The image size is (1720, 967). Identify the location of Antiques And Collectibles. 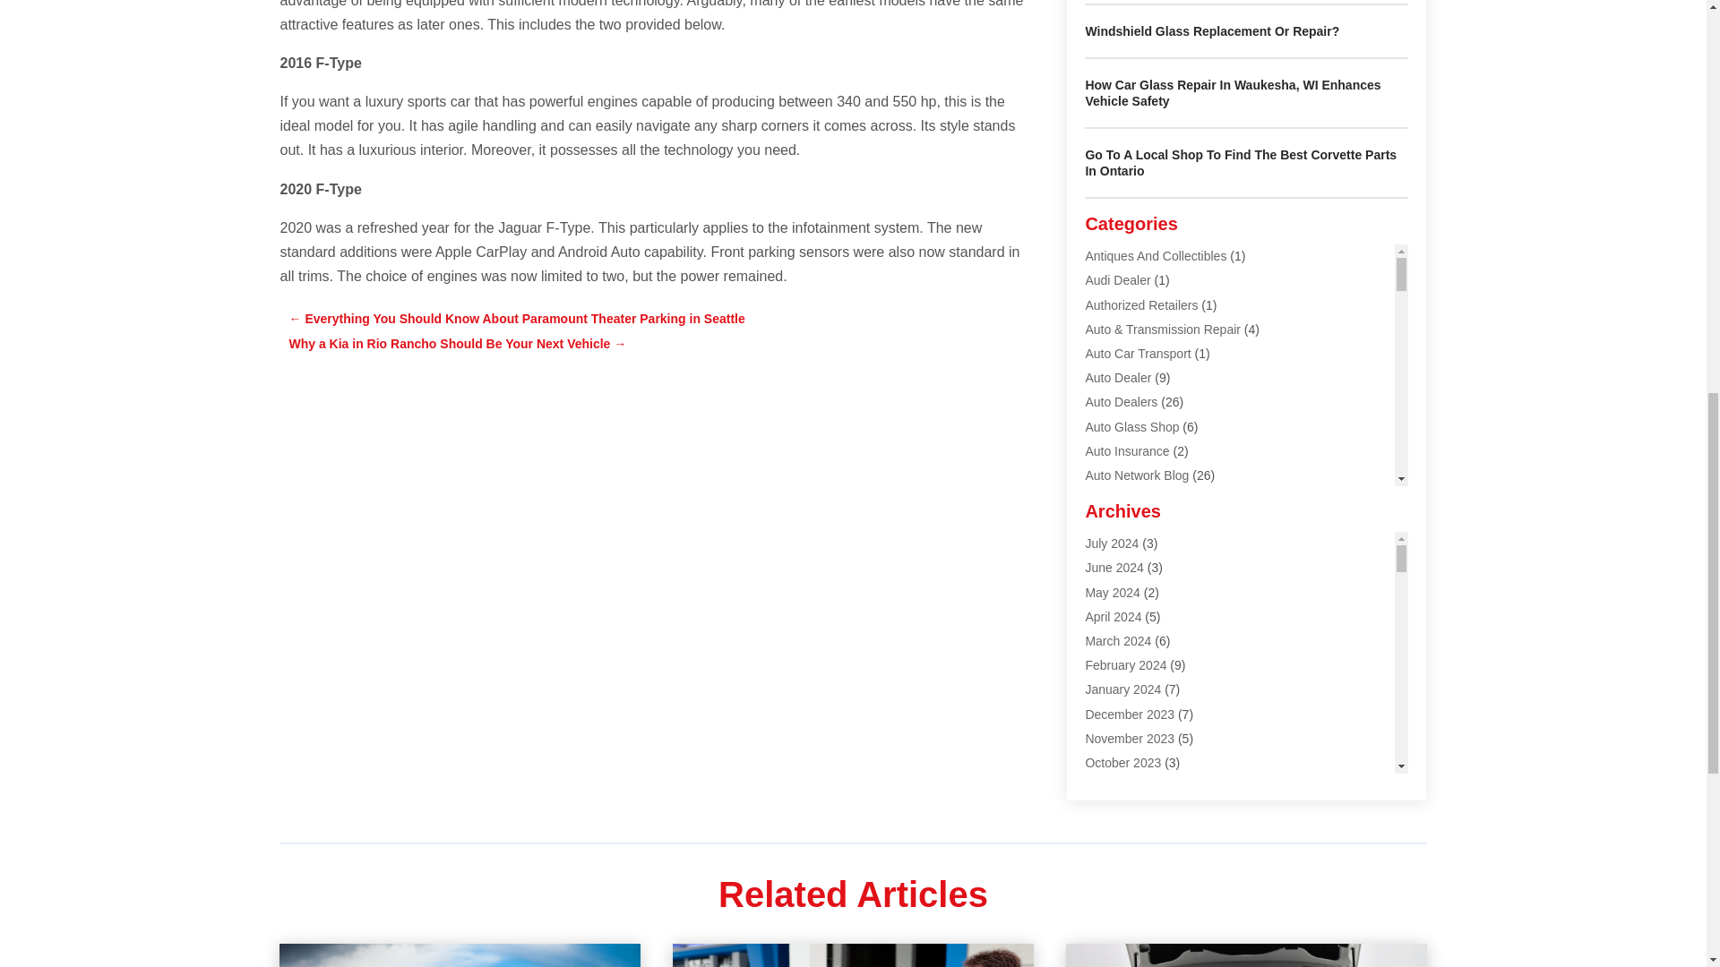
(1156, 255).